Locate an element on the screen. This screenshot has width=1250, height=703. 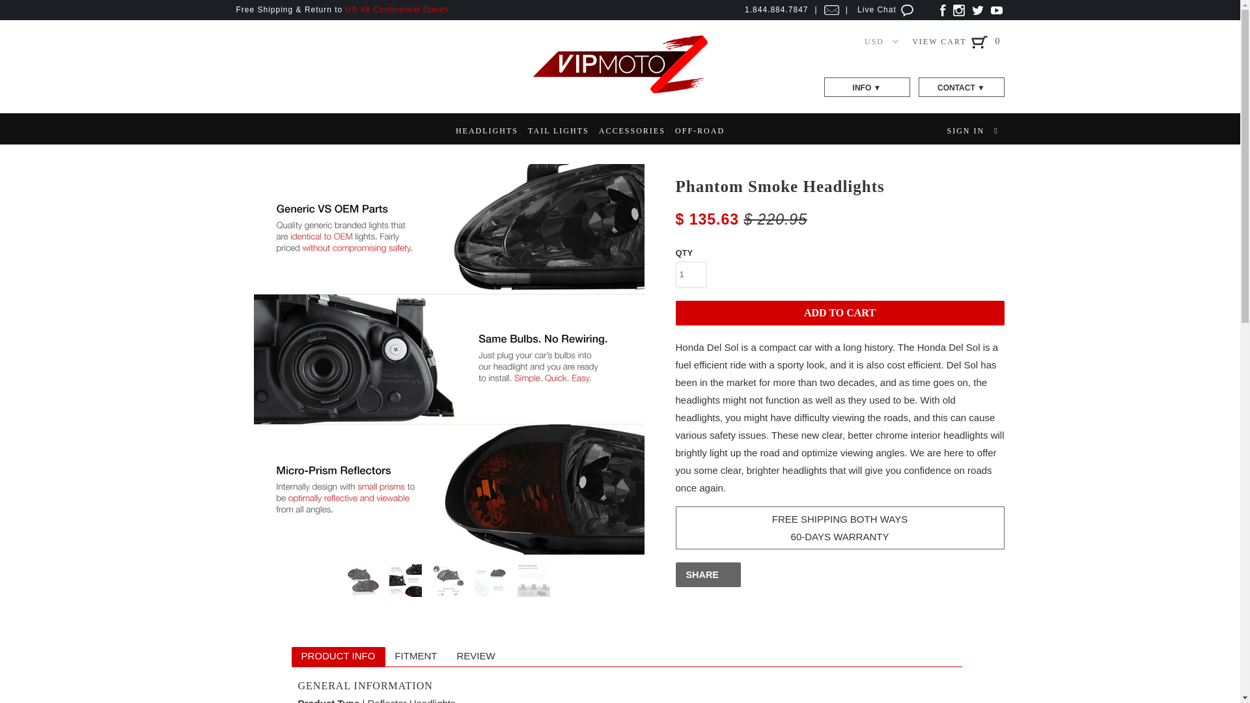
Vipmotoz on Youtube is located at coordinates (996, 9).